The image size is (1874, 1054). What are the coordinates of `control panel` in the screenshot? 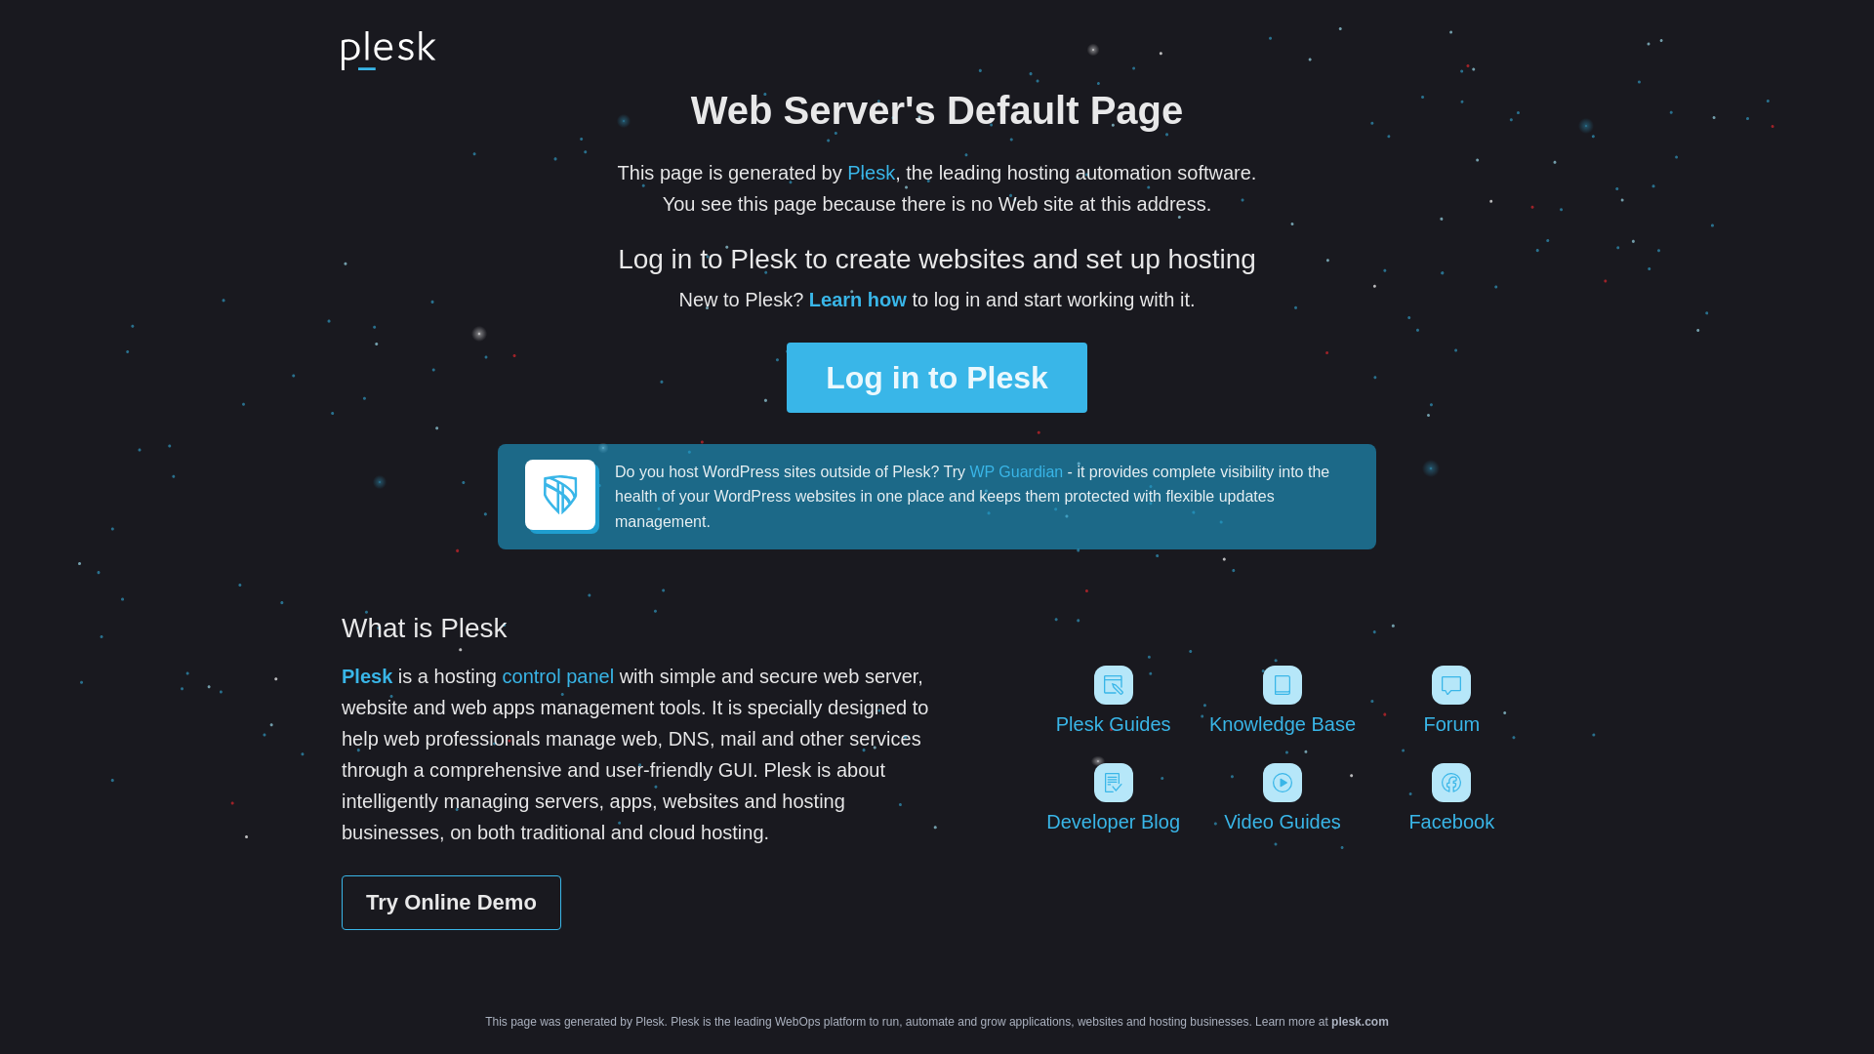 It's located at (558, 676).